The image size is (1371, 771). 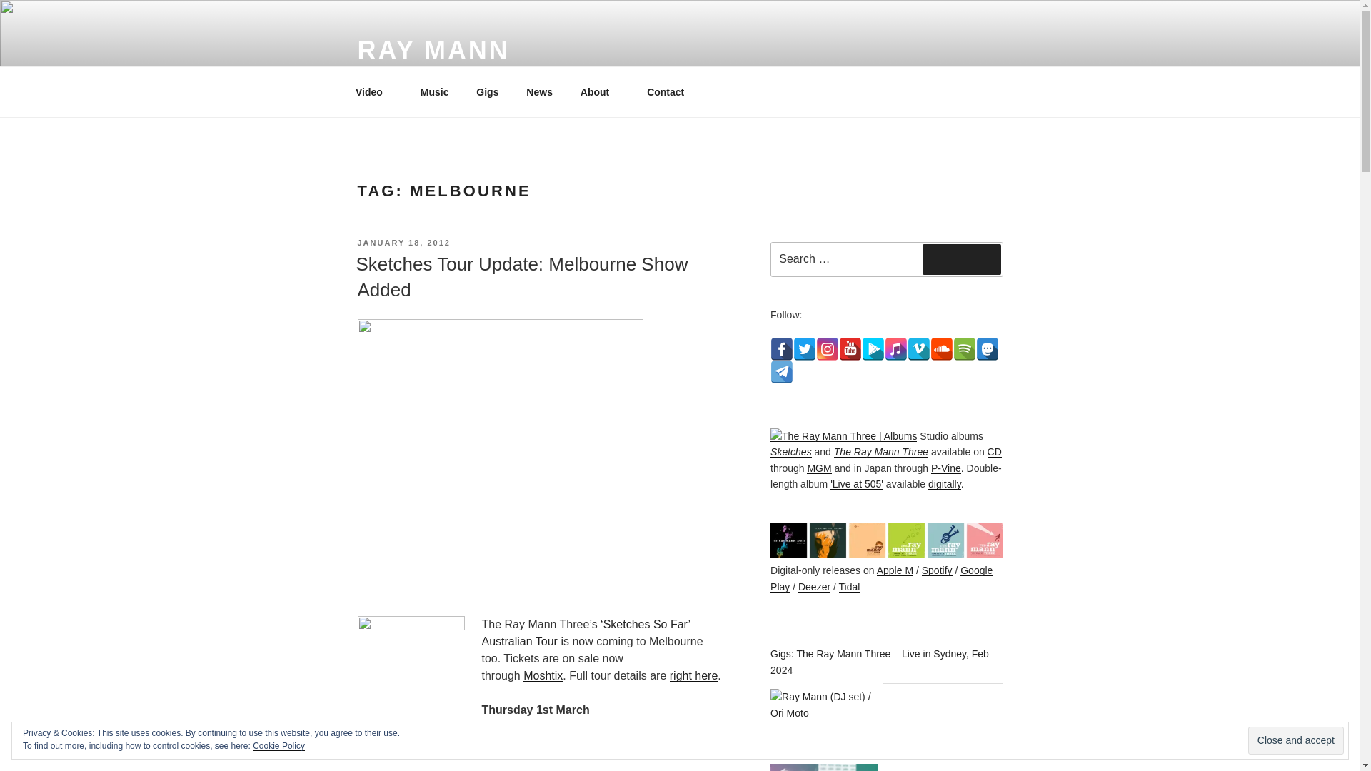 I want to click on JANUARY 18, 2012, so click(x=403, y=242).